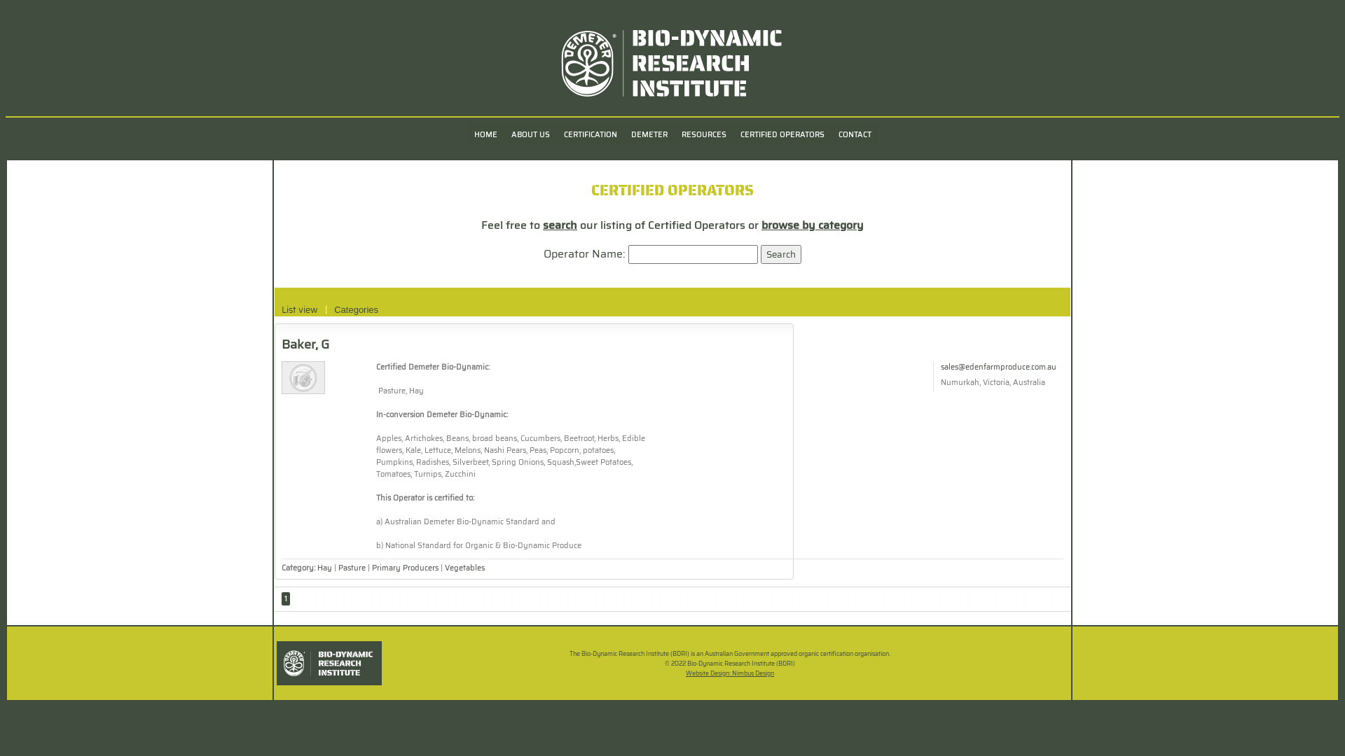 This screenshot has width=1345, height=756. I want to click on Website Design: Nimbus Design, so click(730, 673).